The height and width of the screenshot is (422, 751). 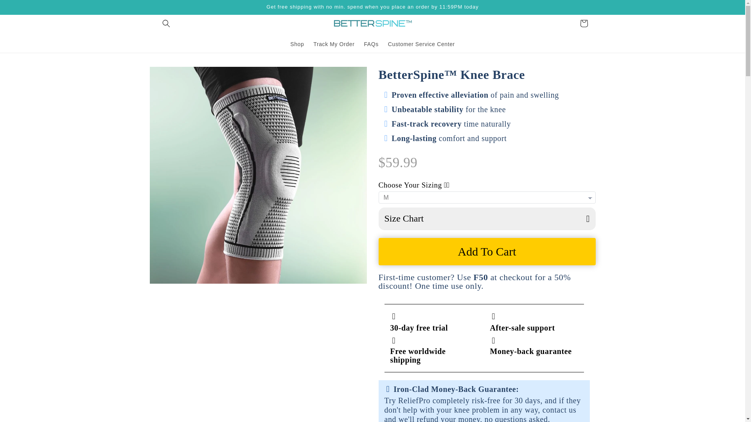 What do you see at coordinates (421, 44) in the screenshot?
I see `Customer Service Center` at bounding box center [421, 44].